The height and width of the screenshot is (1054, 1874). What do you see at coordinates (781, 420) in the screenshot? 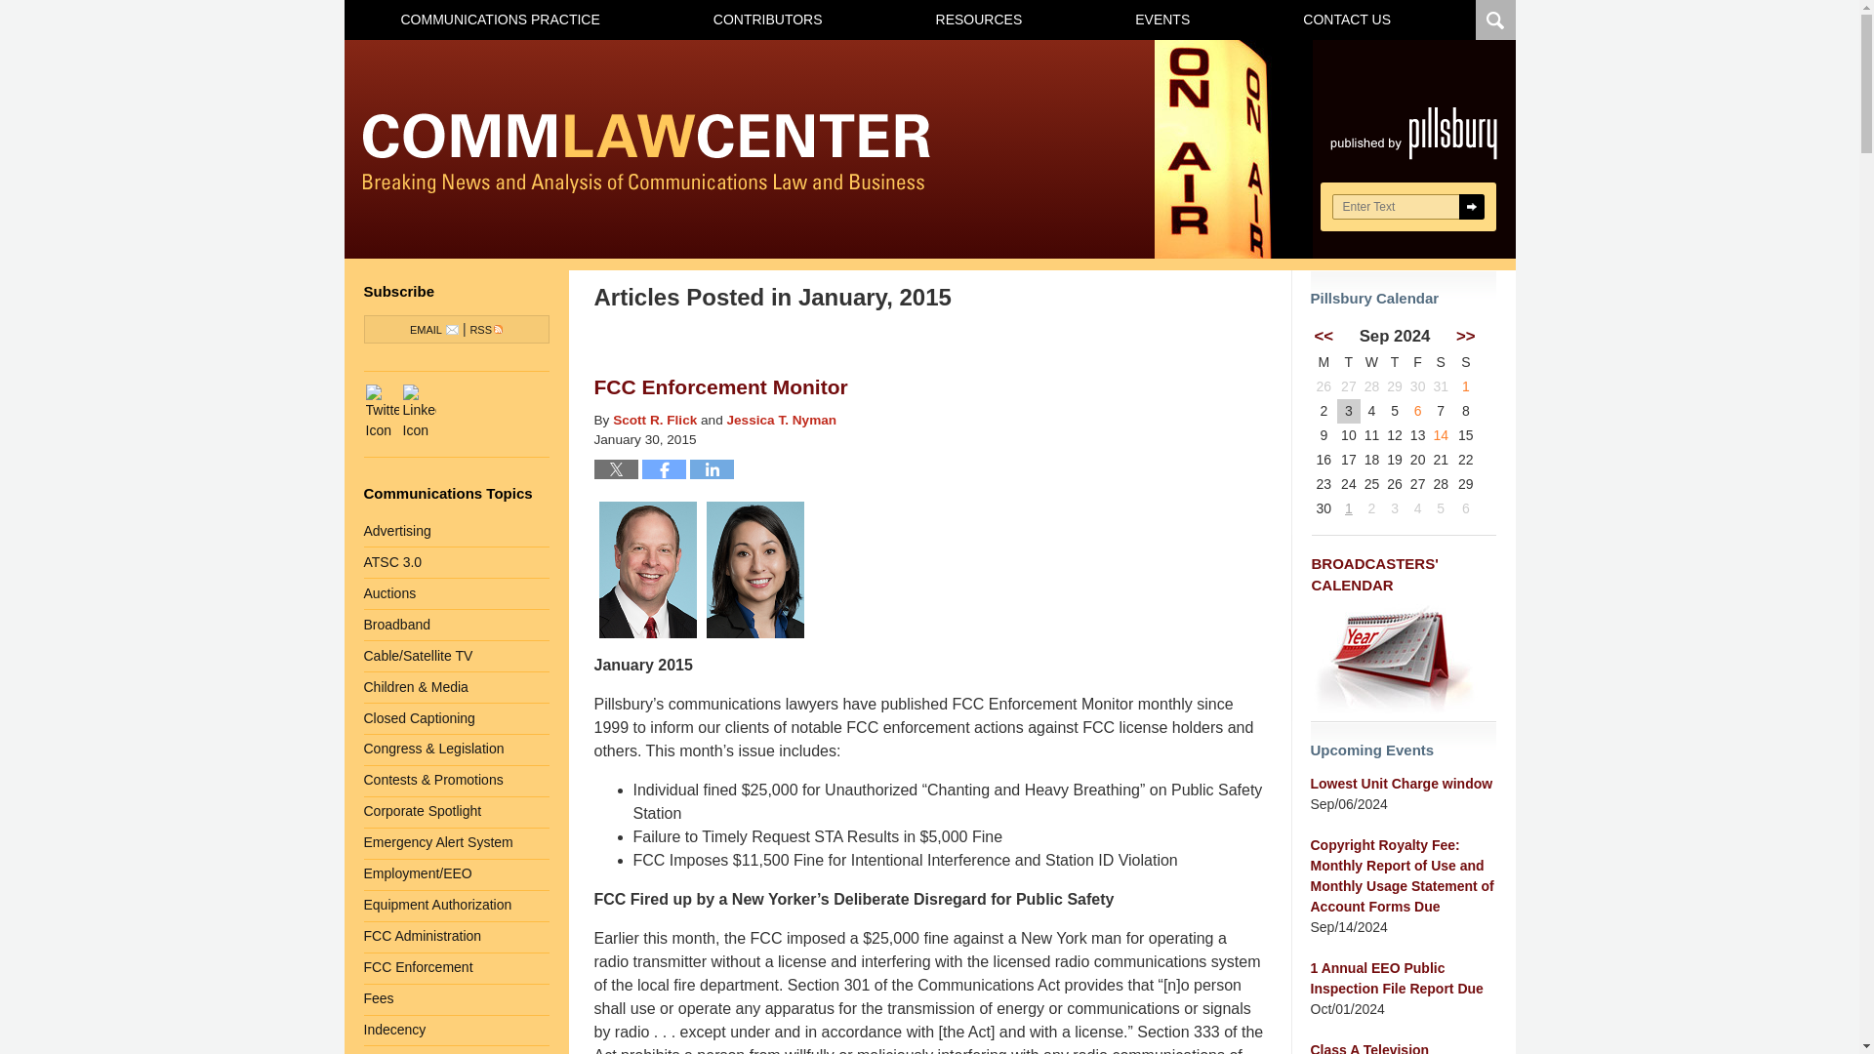
I see `Jessica T. Nyman` at bounding box center [781, 420].